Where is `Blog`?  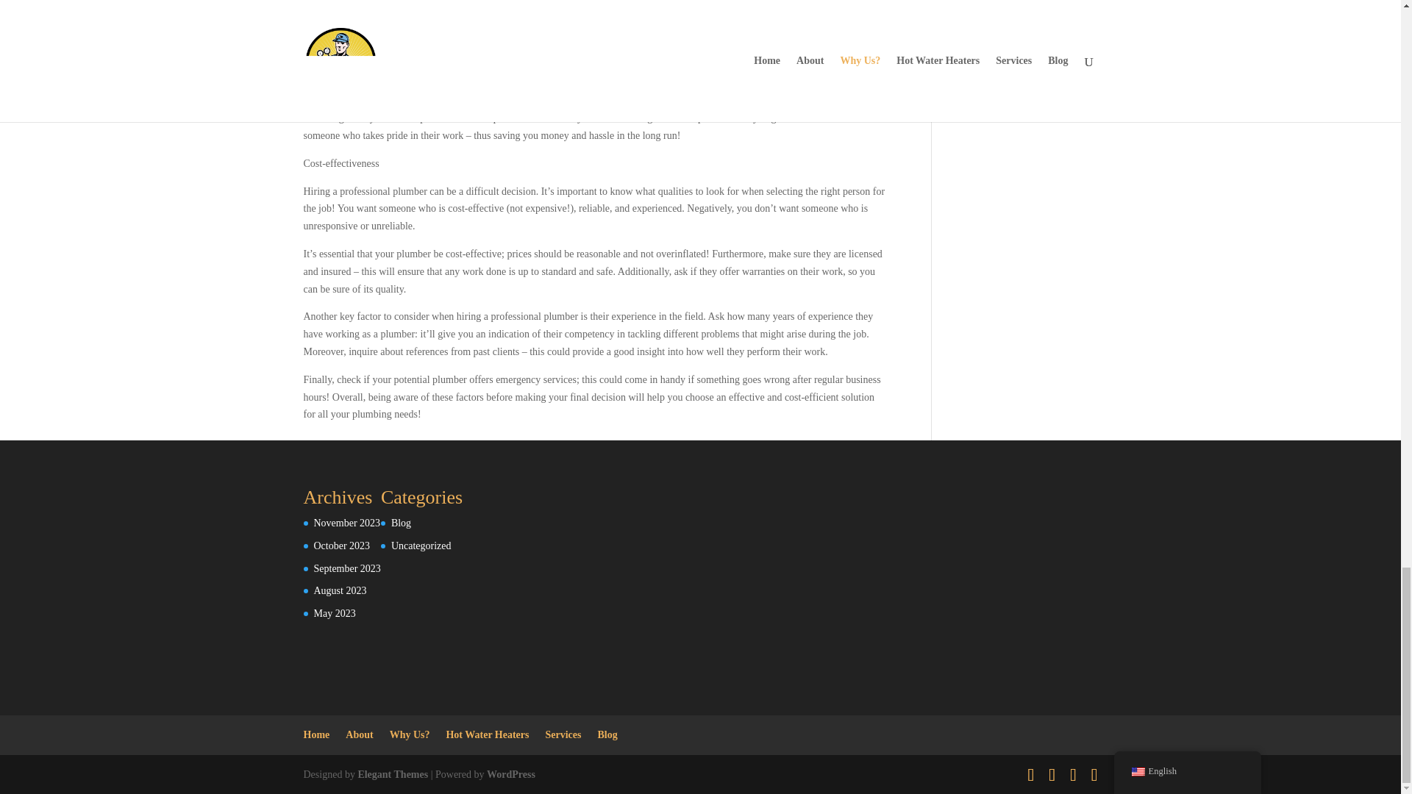
Blog is located at coordinates (400, 523).